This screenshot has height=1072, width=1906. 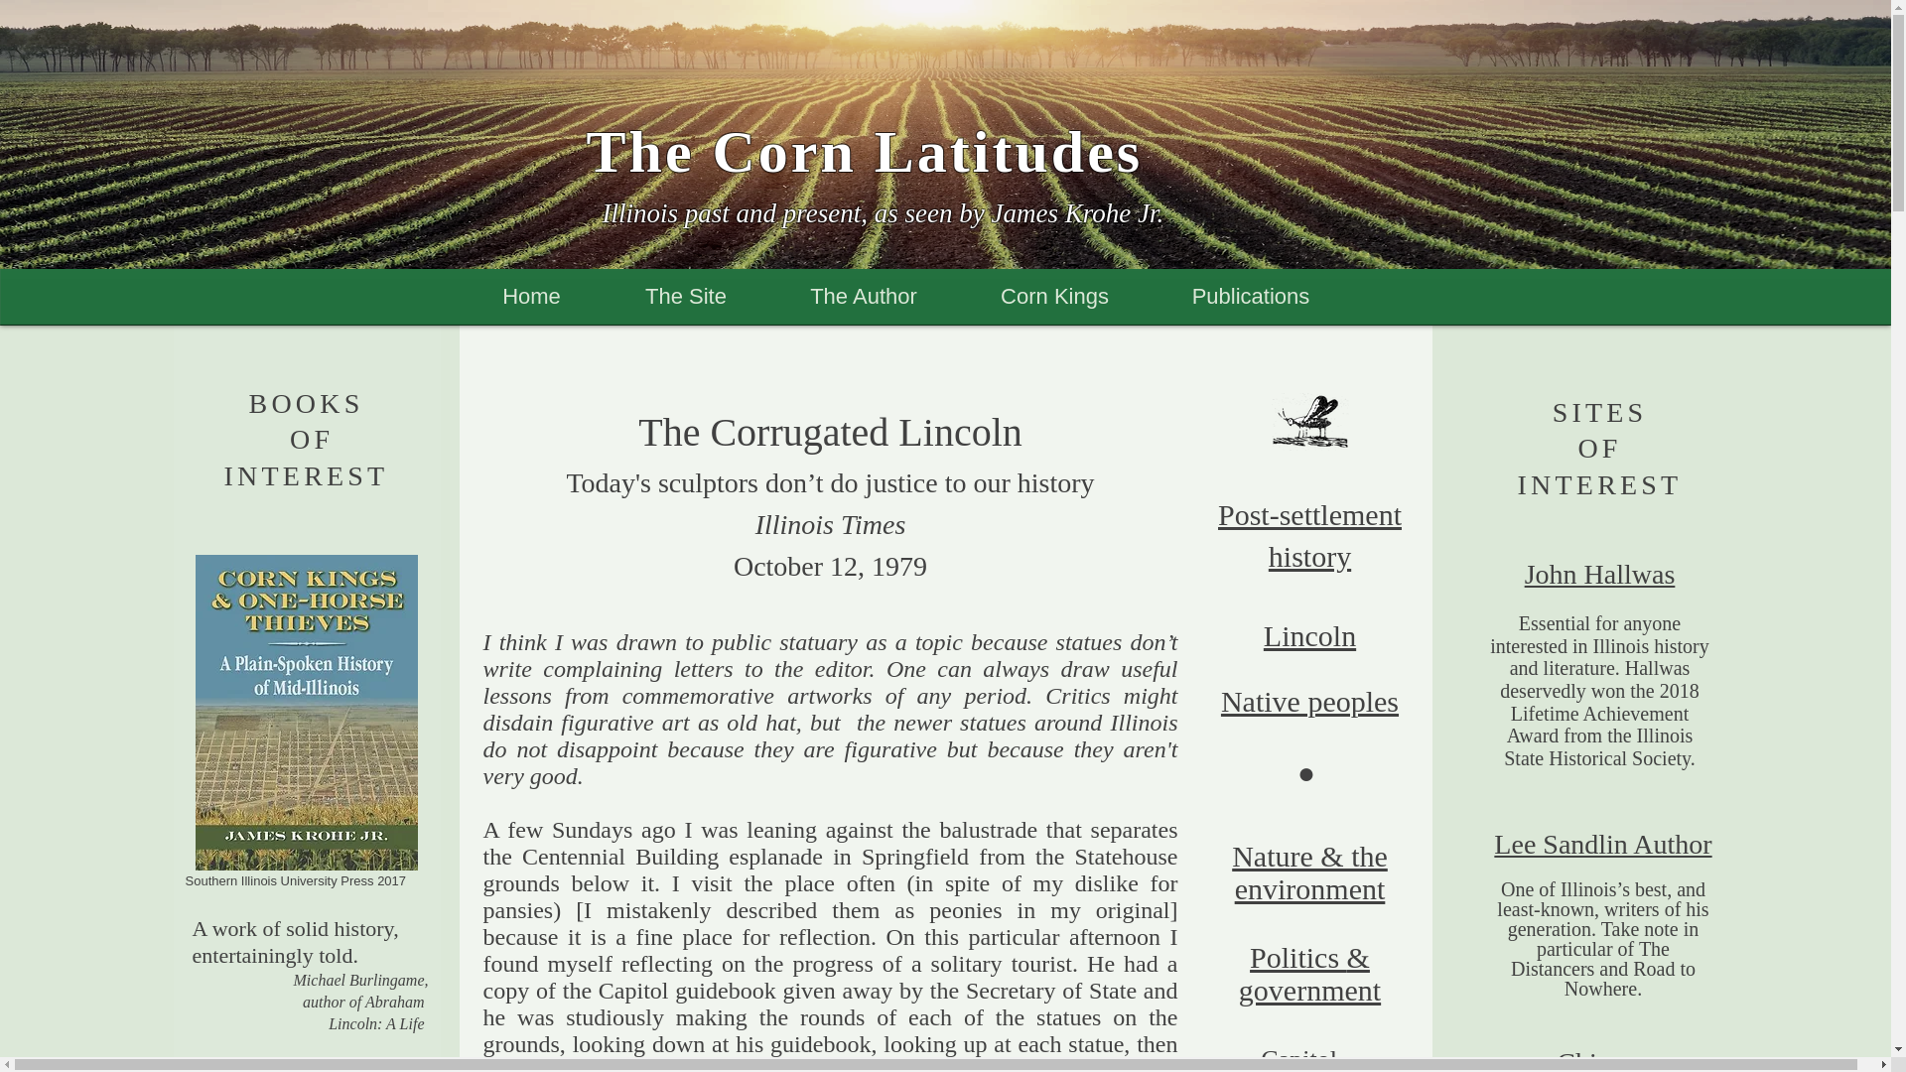 I want to click on Lincoln, so click(x=1308, y=635).